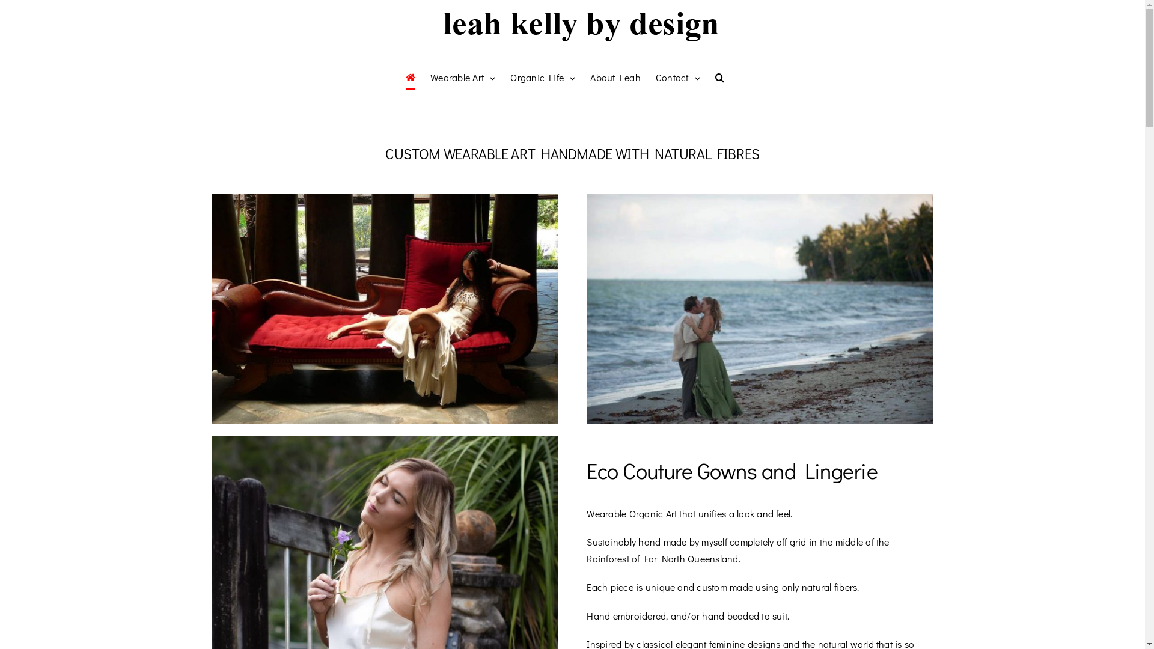  What do you see at coordinates (463, 78) in the screenshot?
I see `Wearable Art` at bounding box center [463, 78].